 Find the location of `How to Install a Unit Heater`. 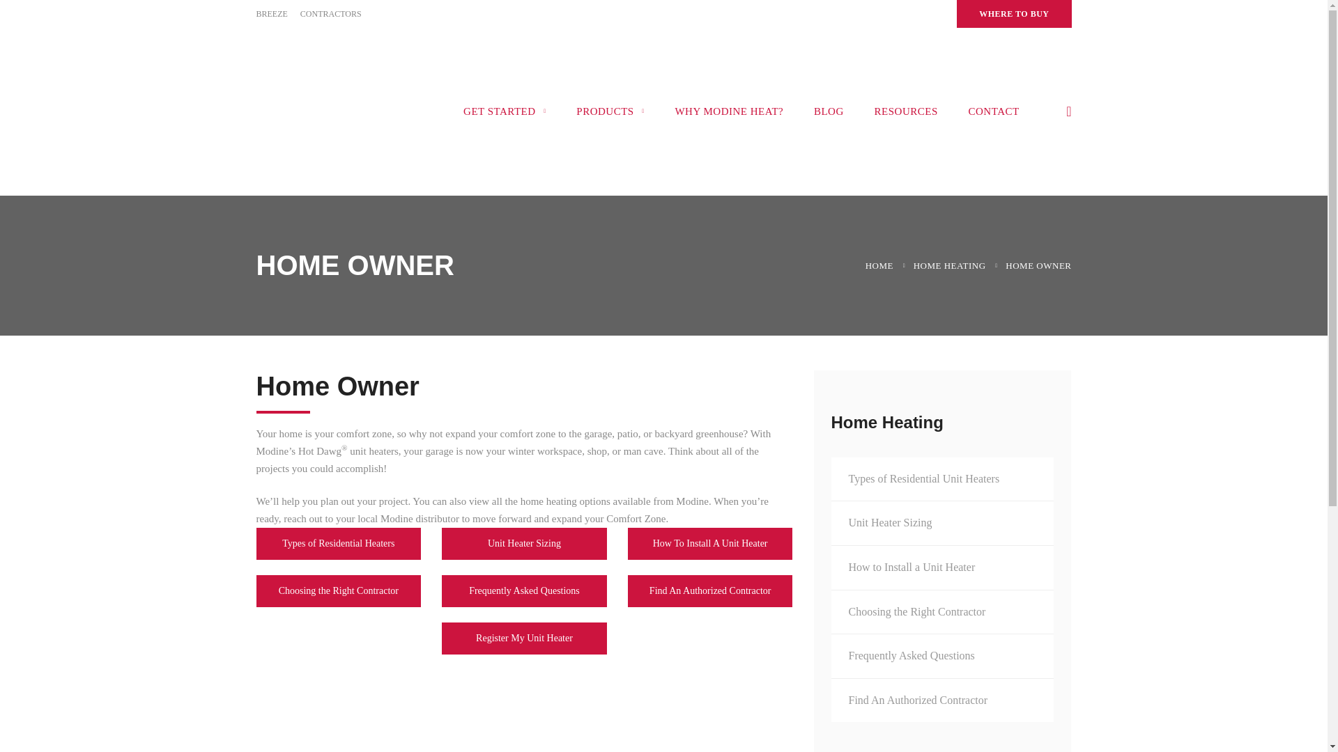

How to Install a Unit Heater is located at coordinates (942, 567).